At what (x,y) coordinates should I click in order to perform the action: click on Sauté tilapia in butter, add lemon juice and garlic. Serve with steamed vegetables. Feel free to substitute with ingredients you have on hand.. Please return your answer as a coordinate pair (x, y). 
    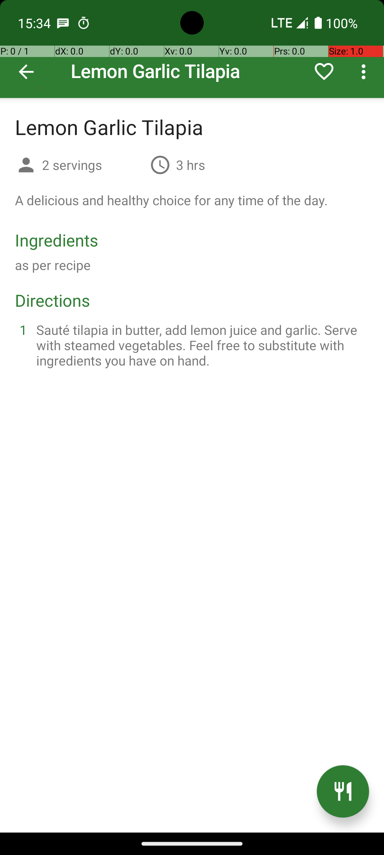
    Looking at the image, I should click on (201, 345).